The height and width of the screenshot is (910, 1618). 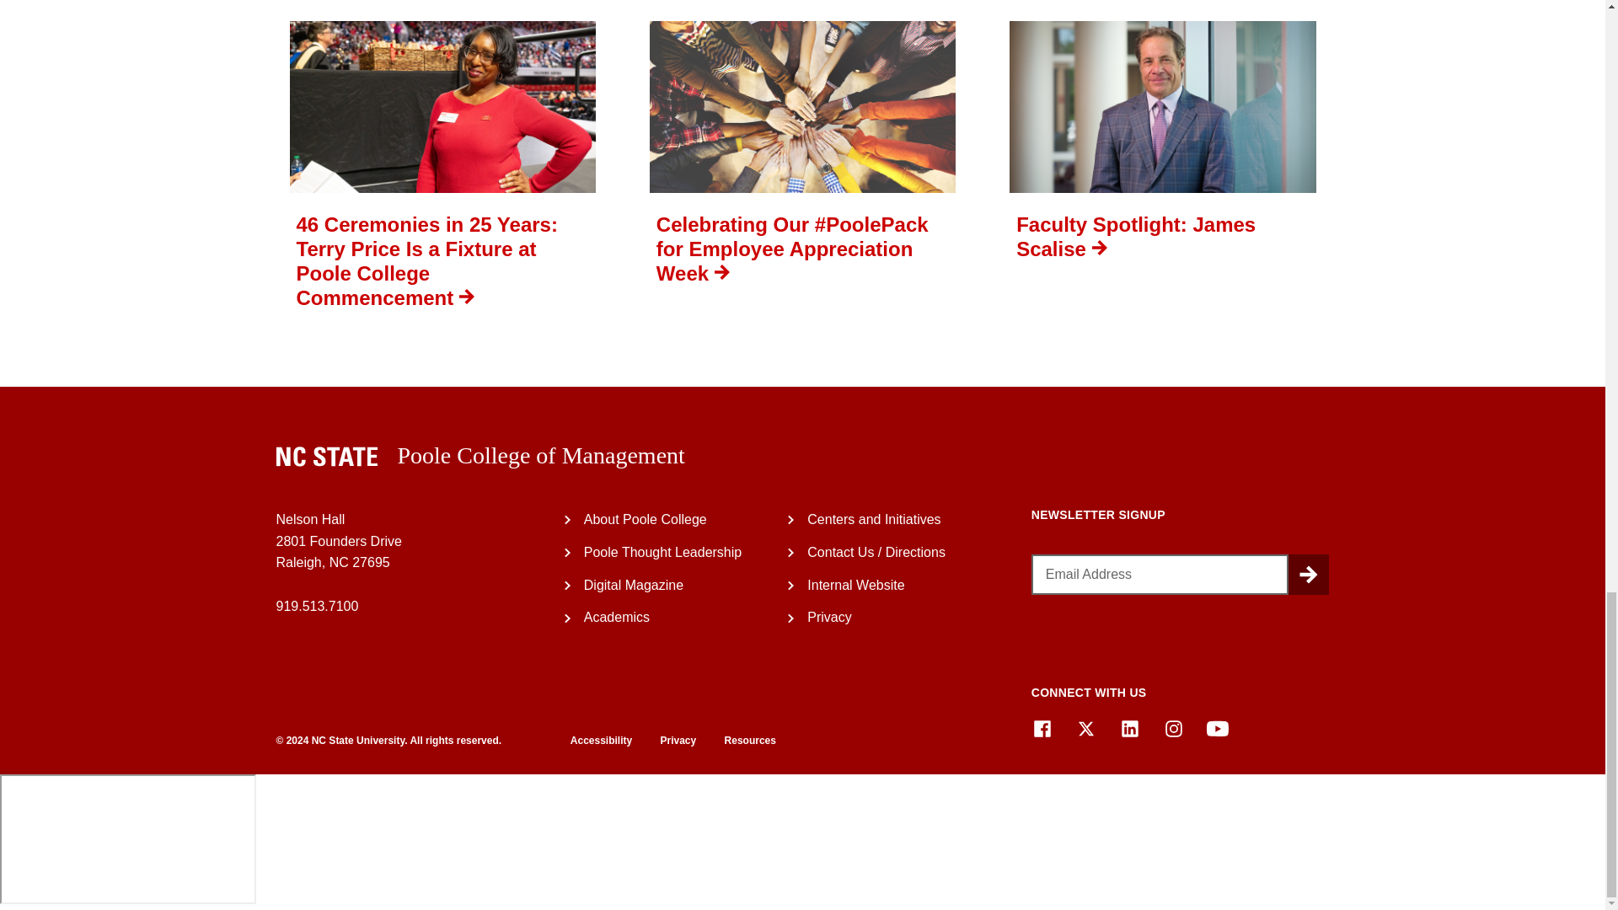 I want to click on YouTube, so click(x=1217, y=729).